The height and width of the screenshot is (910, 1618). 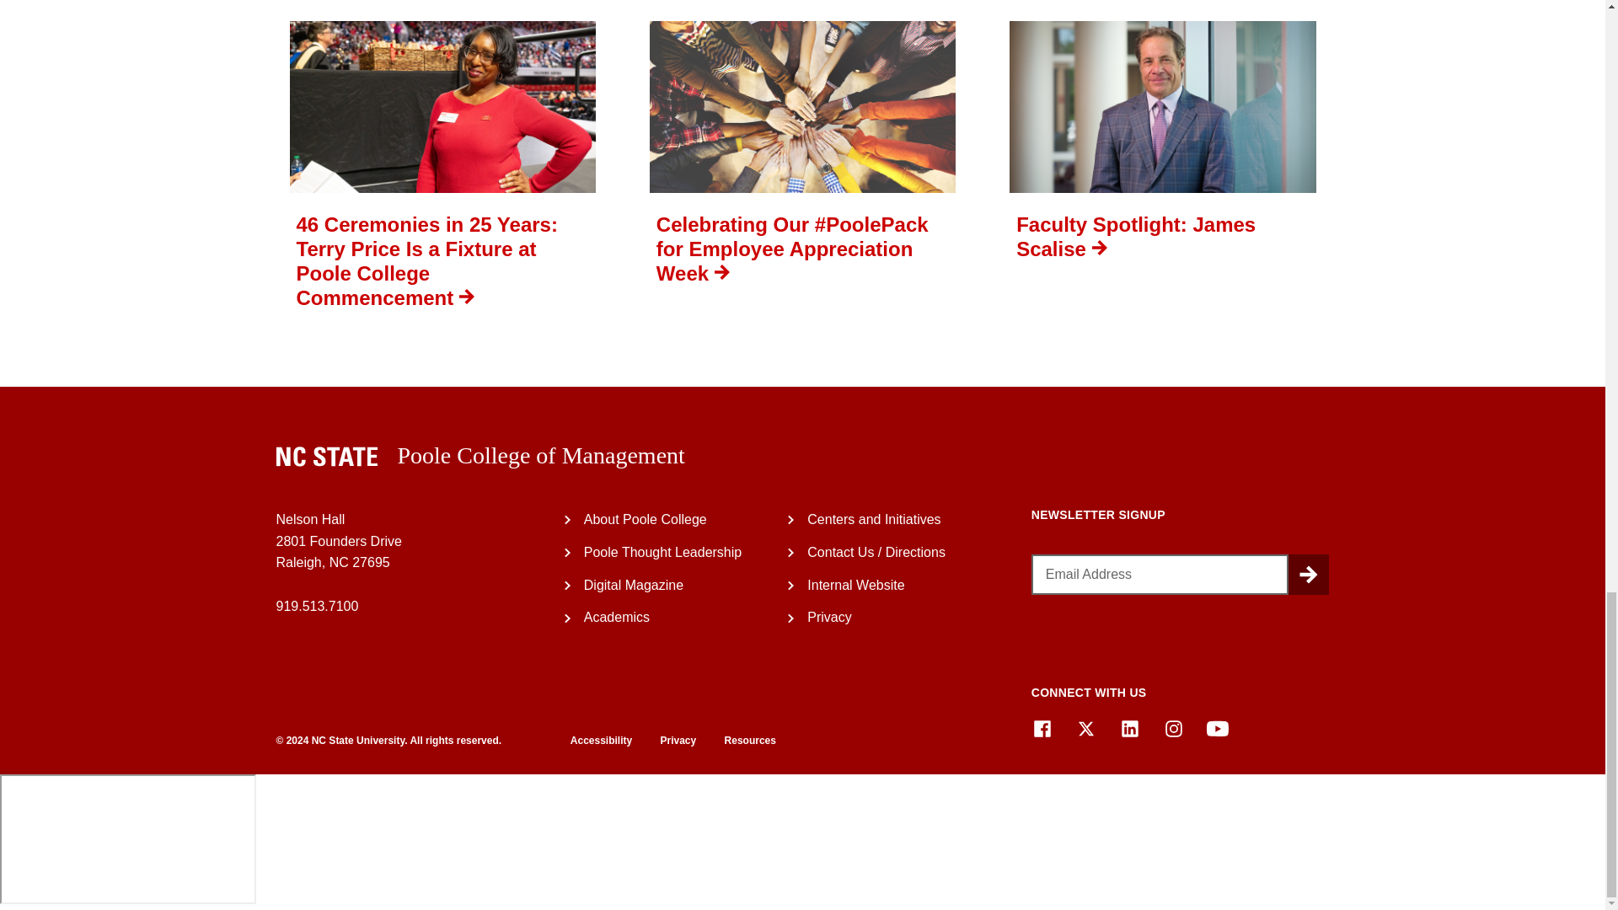 I want to click on YouTube, so click(x=1217, y=729).